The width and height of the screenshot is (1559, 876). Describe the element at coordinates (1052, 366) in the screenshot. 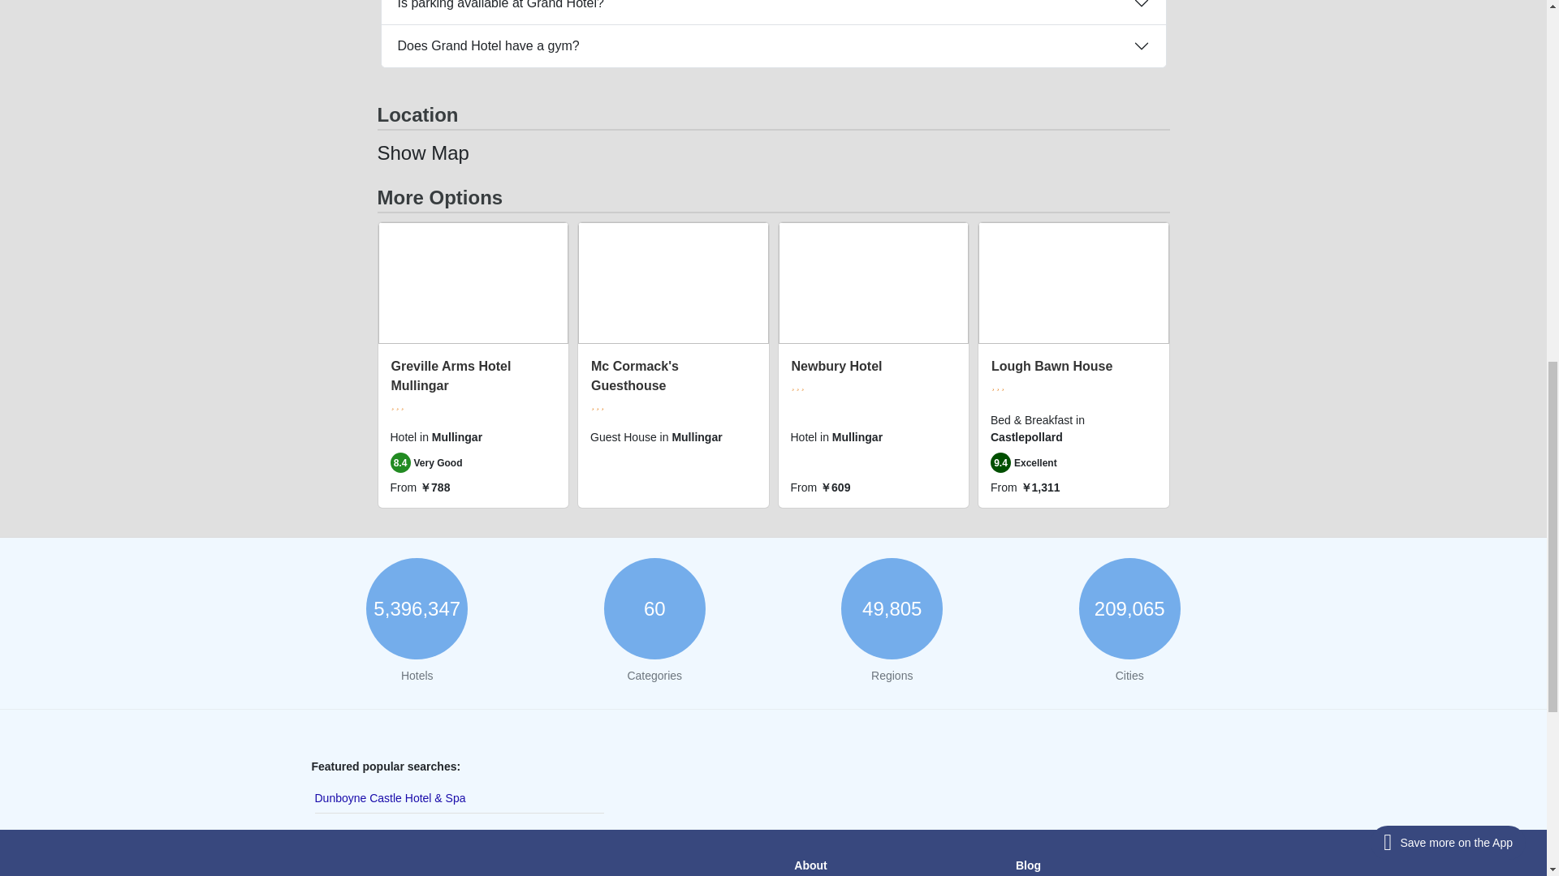

I see `Lough Bawn House` at that location.